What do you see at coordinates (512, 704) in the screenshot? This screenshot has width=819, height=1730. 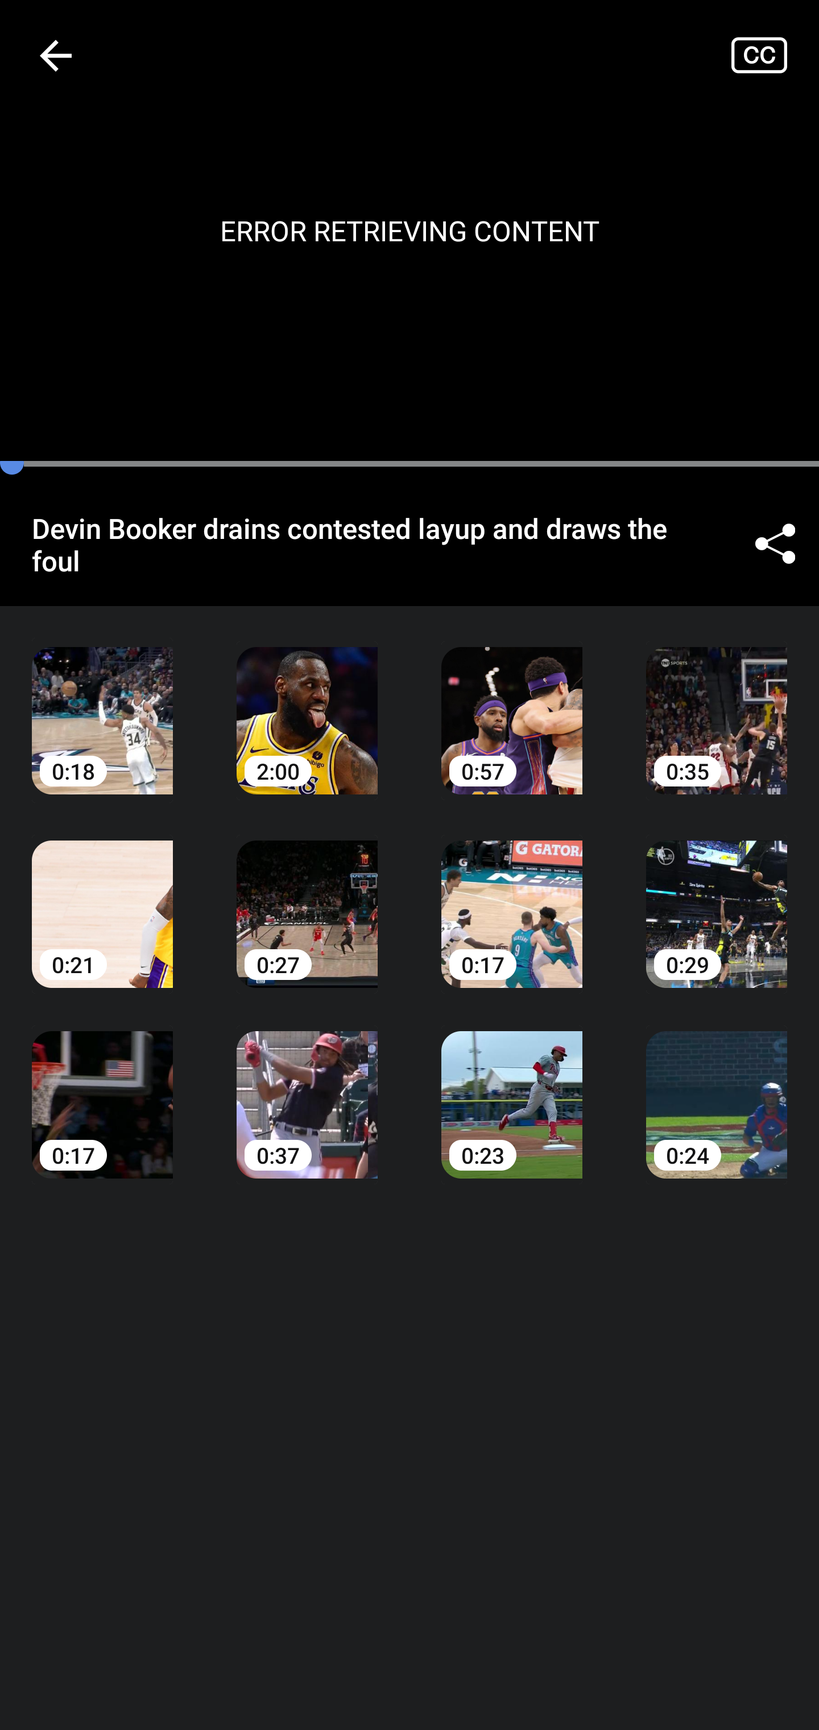 I see `0:57` at bounding box center [512, 704].